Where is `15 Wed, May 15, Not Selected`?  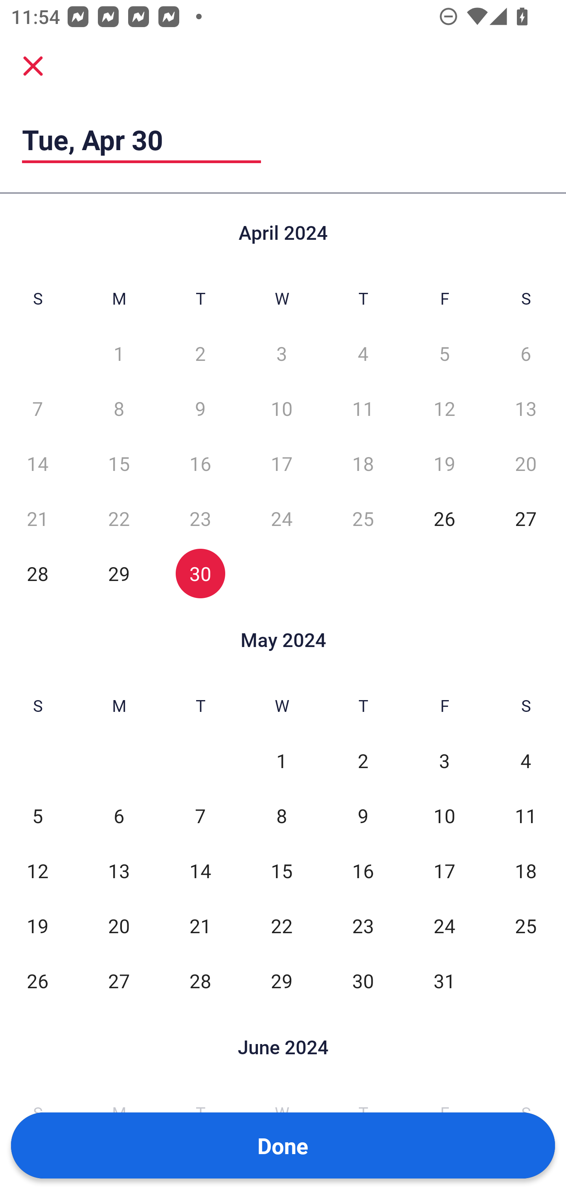 15 Wed, May 15, Not Selected is located at coordinates (281, 871).